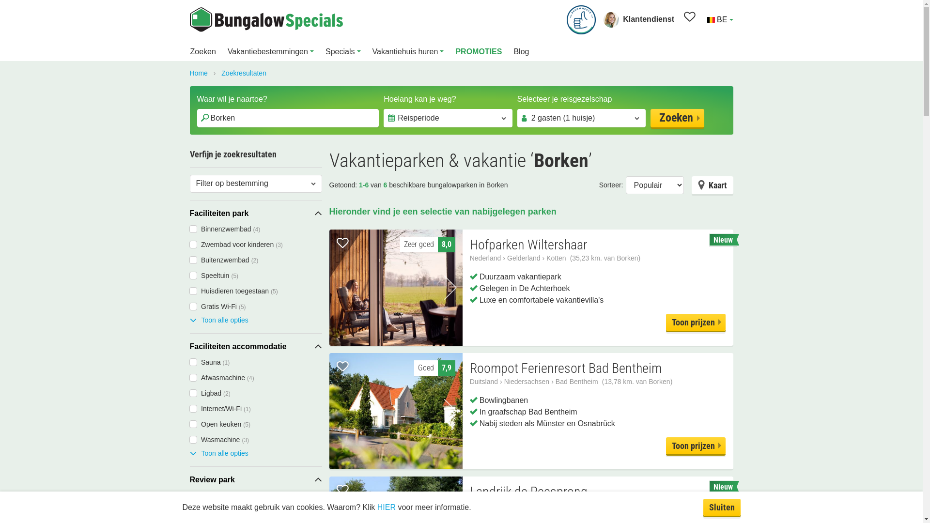  What do you see at coordinates (202, 52) in the screenshot?
I see `Zoeken` at bounding box center [202, 52].